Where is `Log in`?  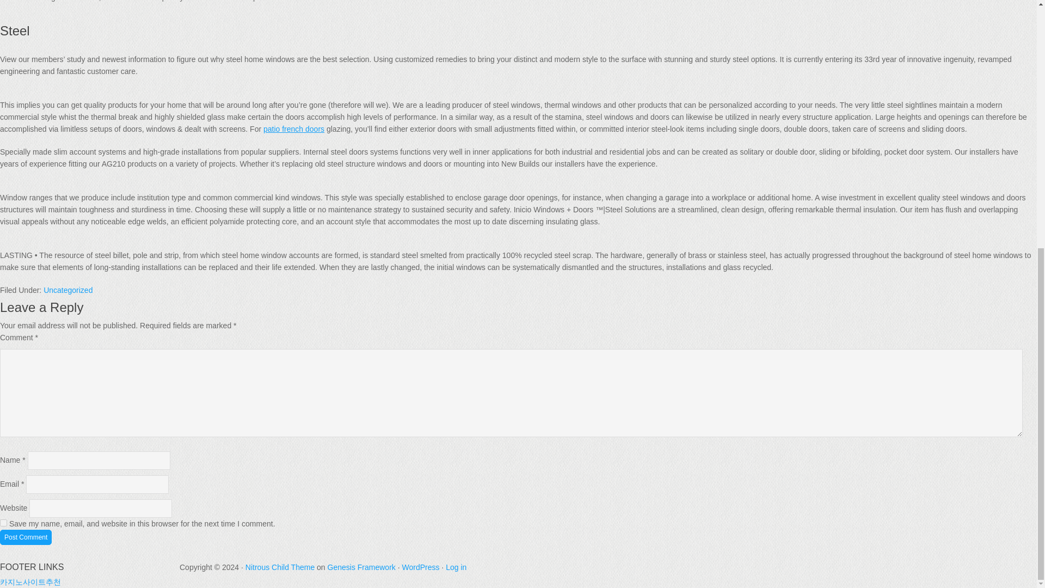 Log in is located at coordinates (456, 567).